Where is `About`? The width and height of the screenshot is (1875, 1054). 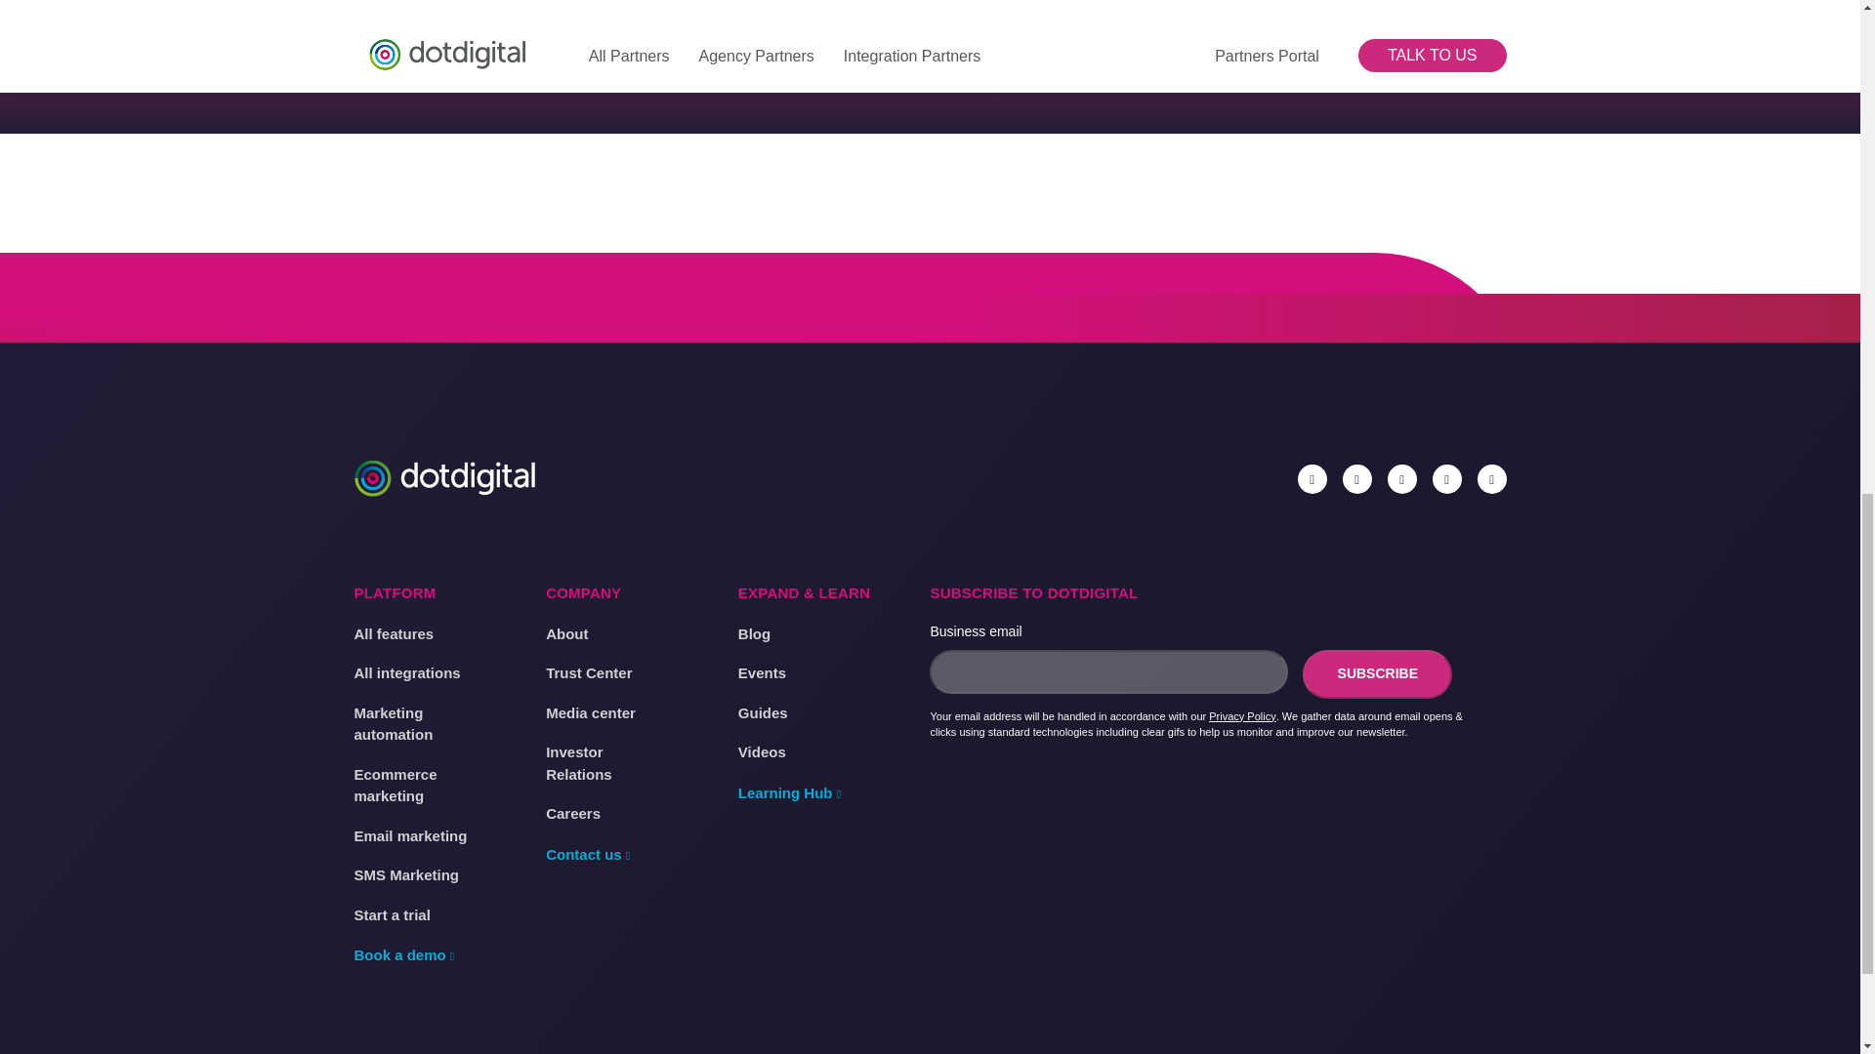 About is located at coordinates (566, 633).